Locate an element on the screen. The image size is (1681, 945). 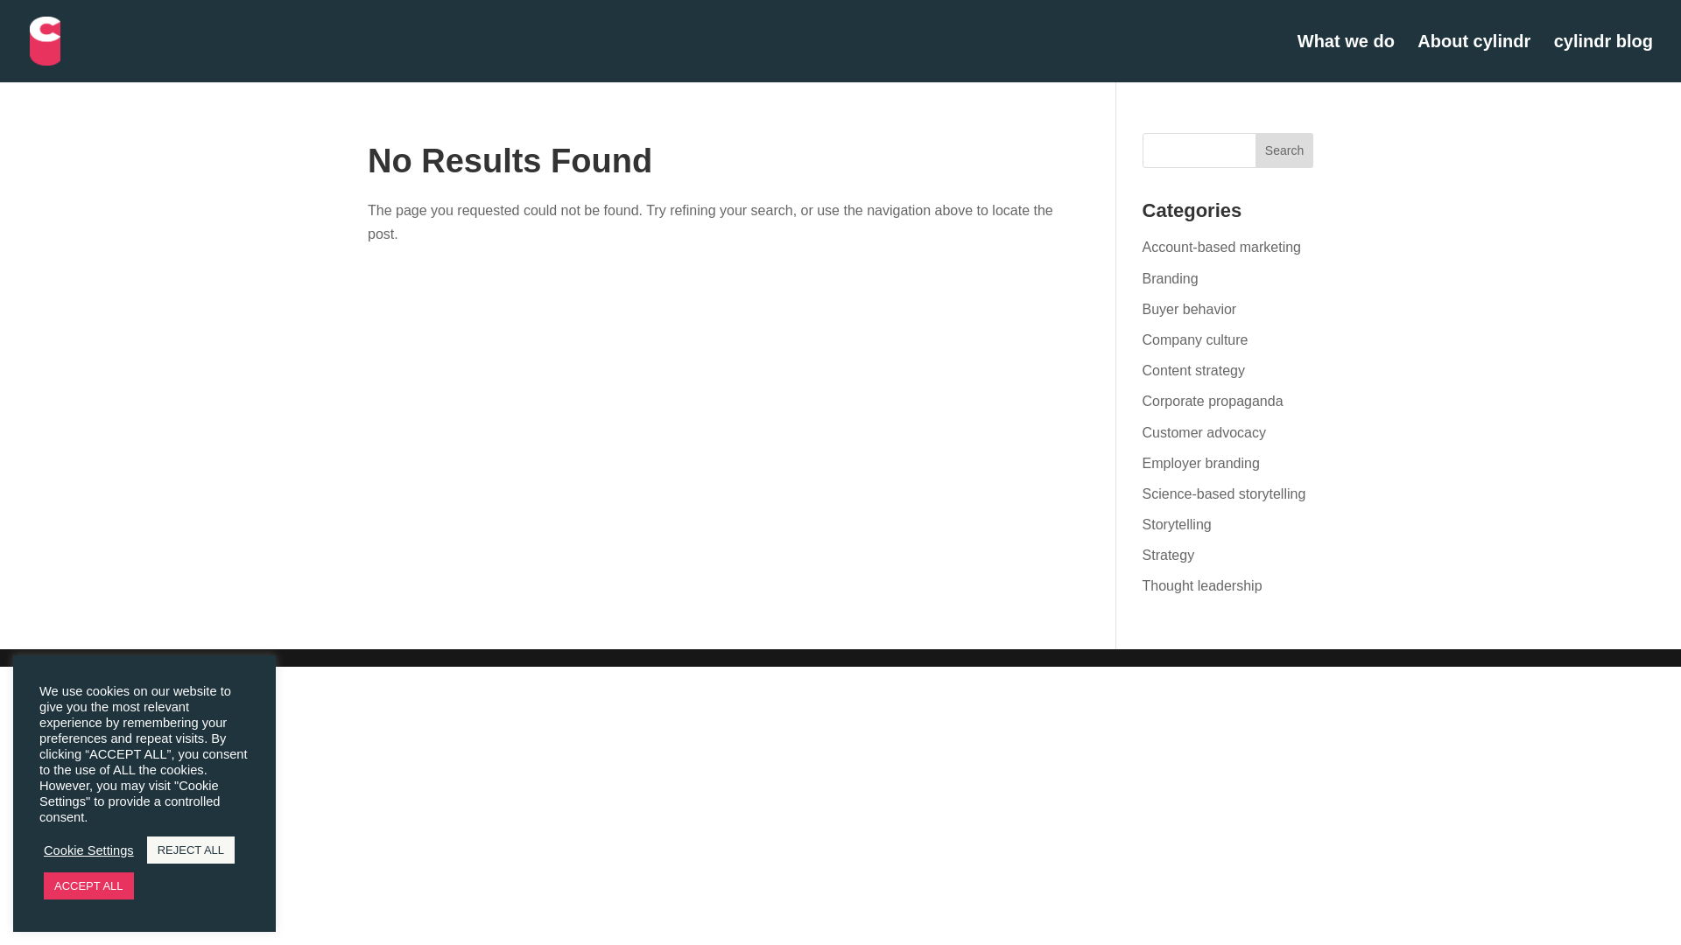
Buyer behavior is located at coordinates (1190, 308).